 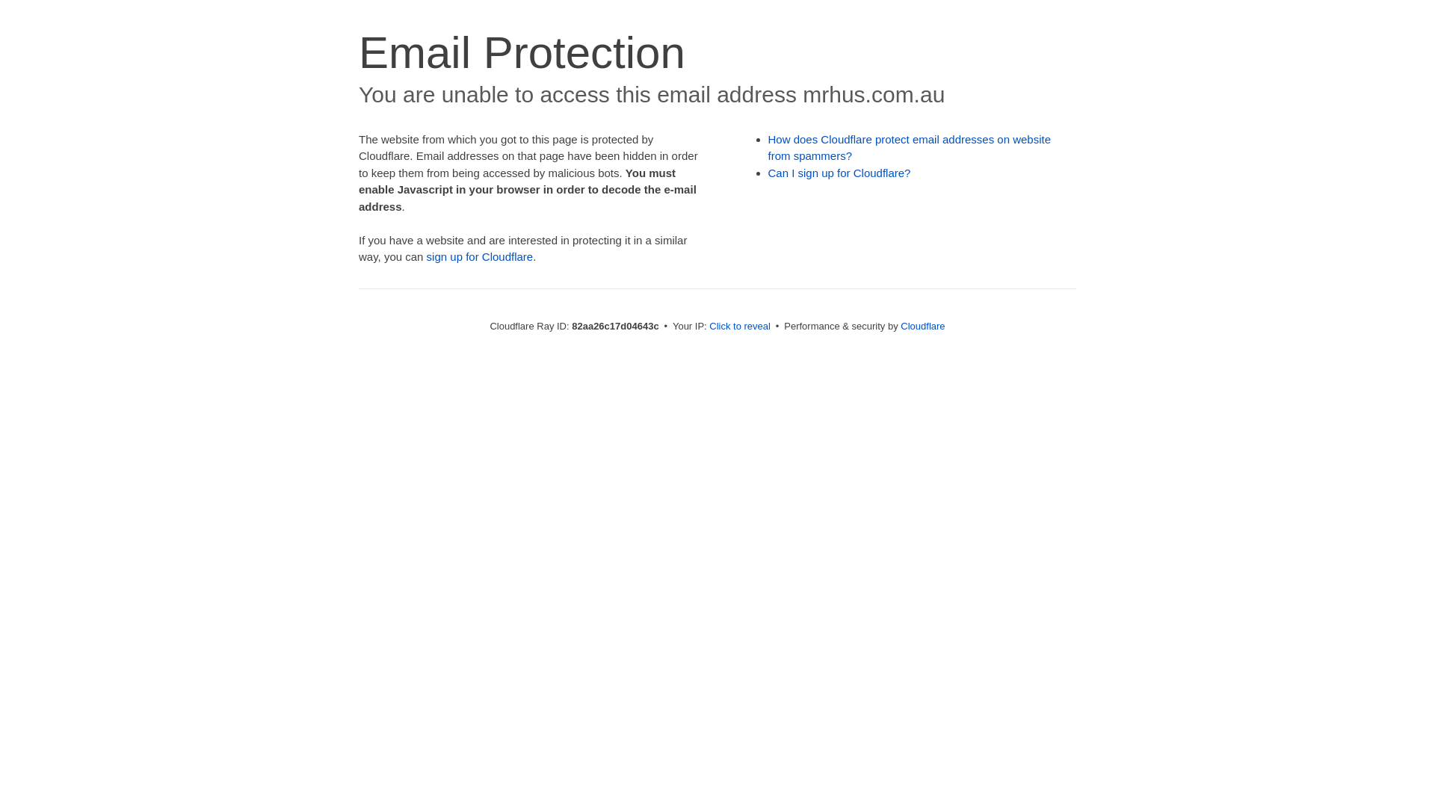 I want to click on Can I sign up for Cloudflare?, so click(x=840, y=173).